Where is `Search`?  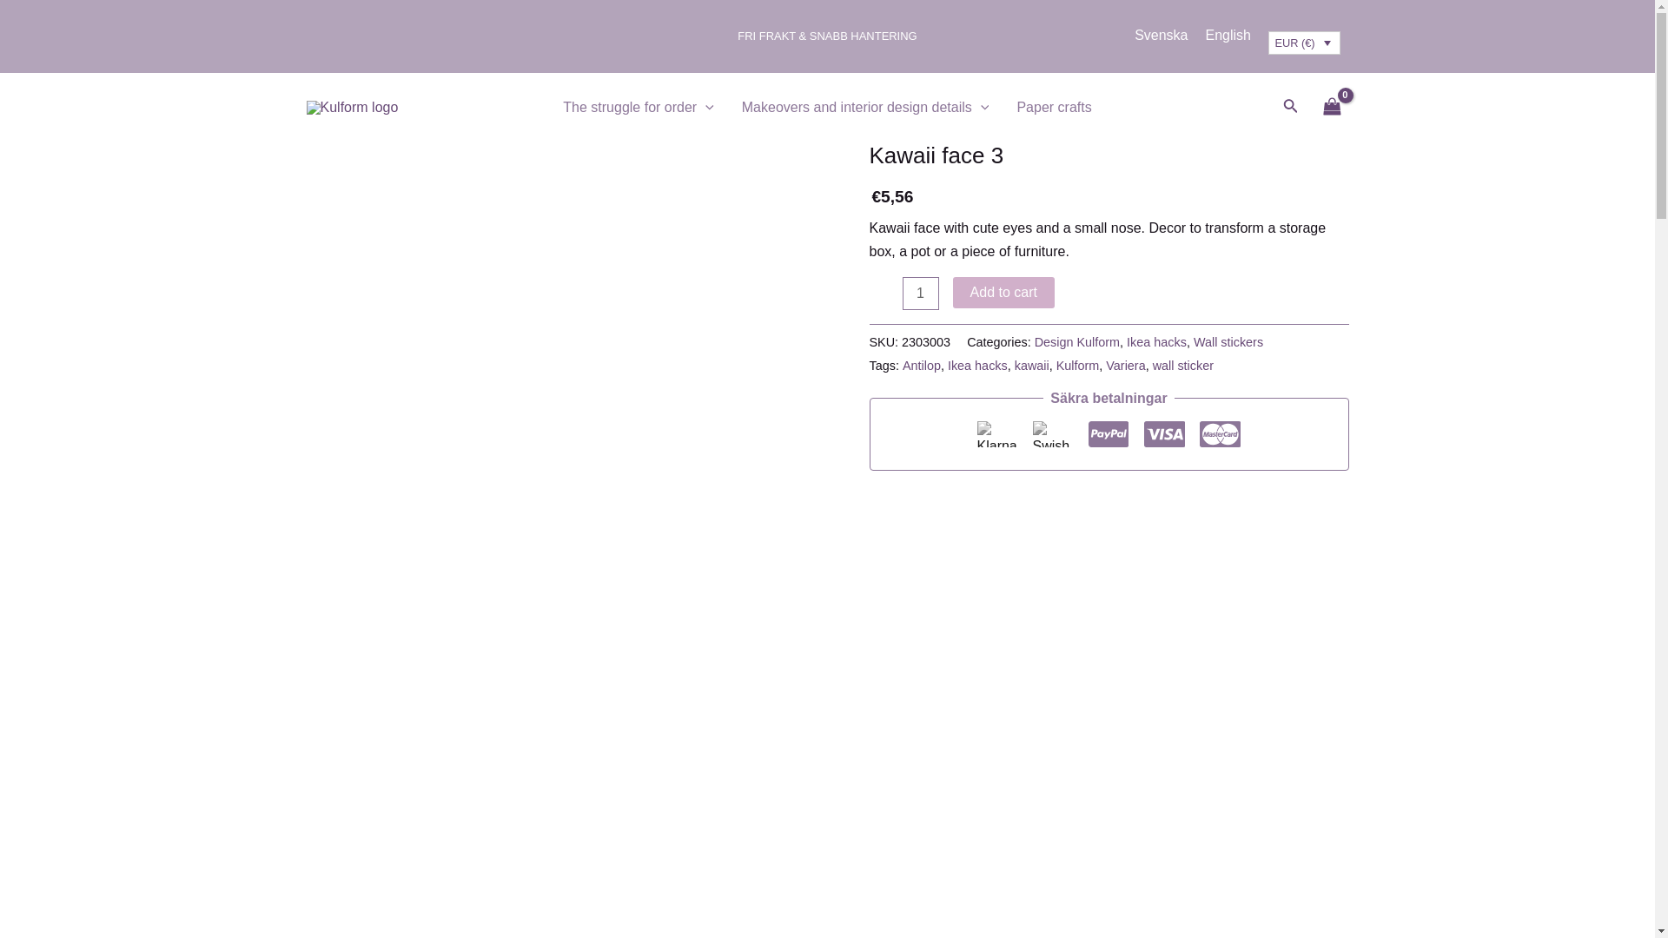 Search is located at coordinates (45, 17).